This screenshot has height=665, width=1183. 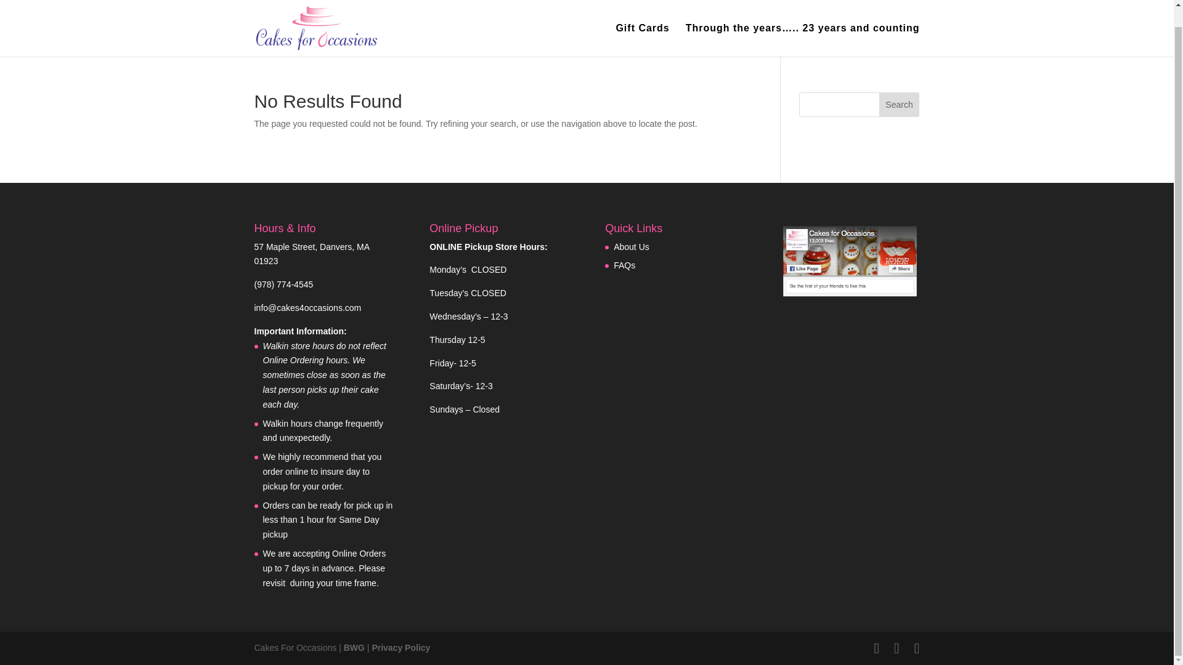 What do you see at coordinates (632, 247) in the screenshot?
I see `About Us` at bounding box center [632, 247].